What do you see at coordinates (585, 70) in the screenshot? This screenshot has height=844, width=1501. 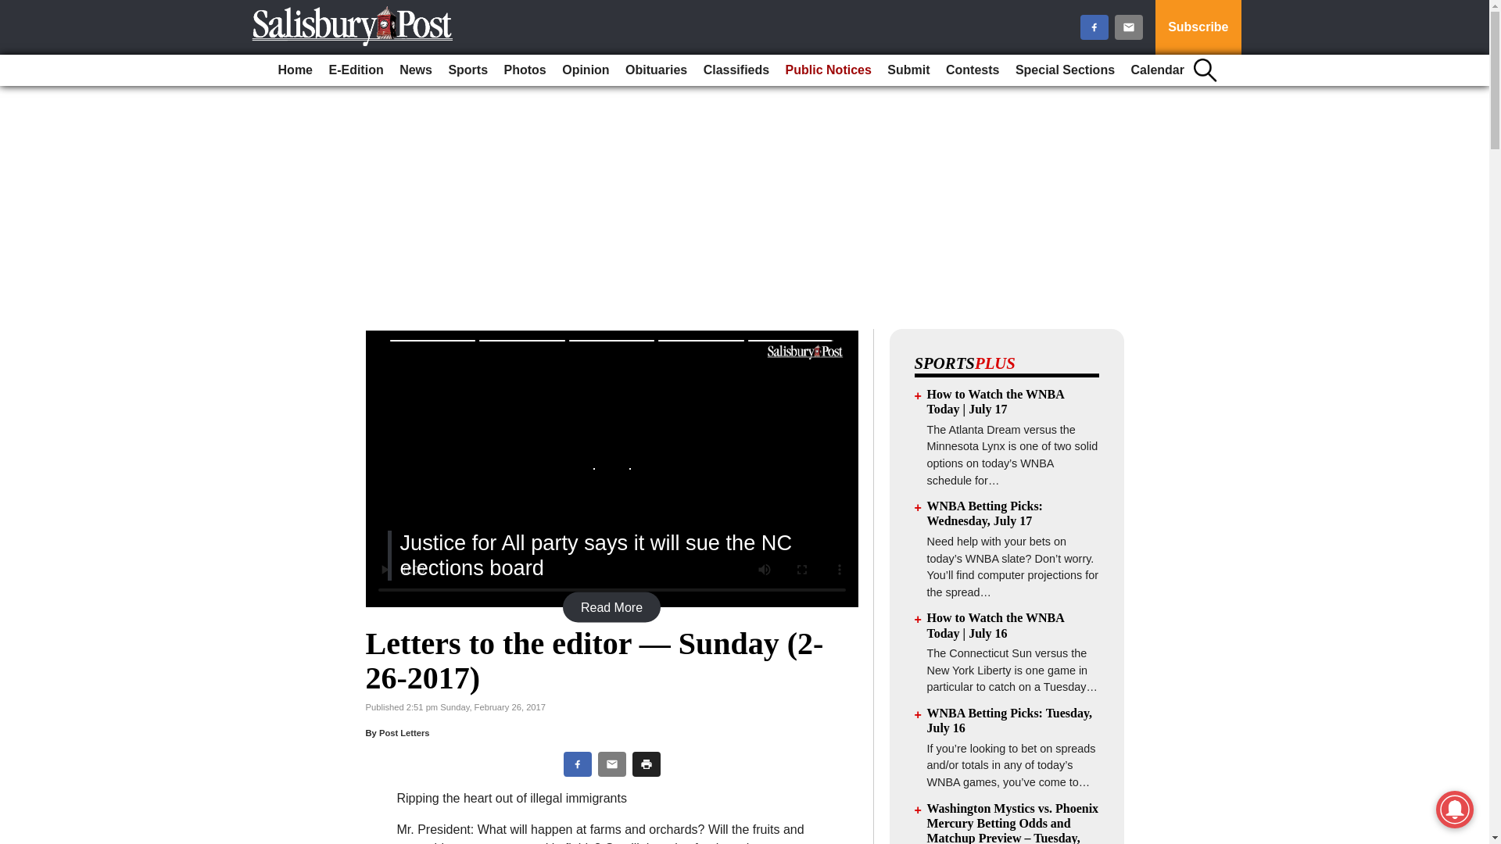 I see `Opinion` at bounding box center [585, 70].